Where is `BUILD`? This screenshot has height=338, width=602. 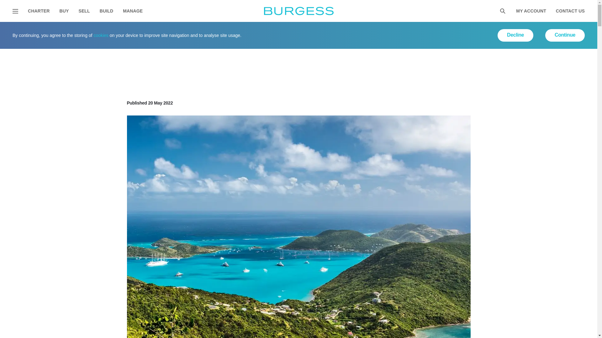
BUILD is located at coordinates (106, 11).